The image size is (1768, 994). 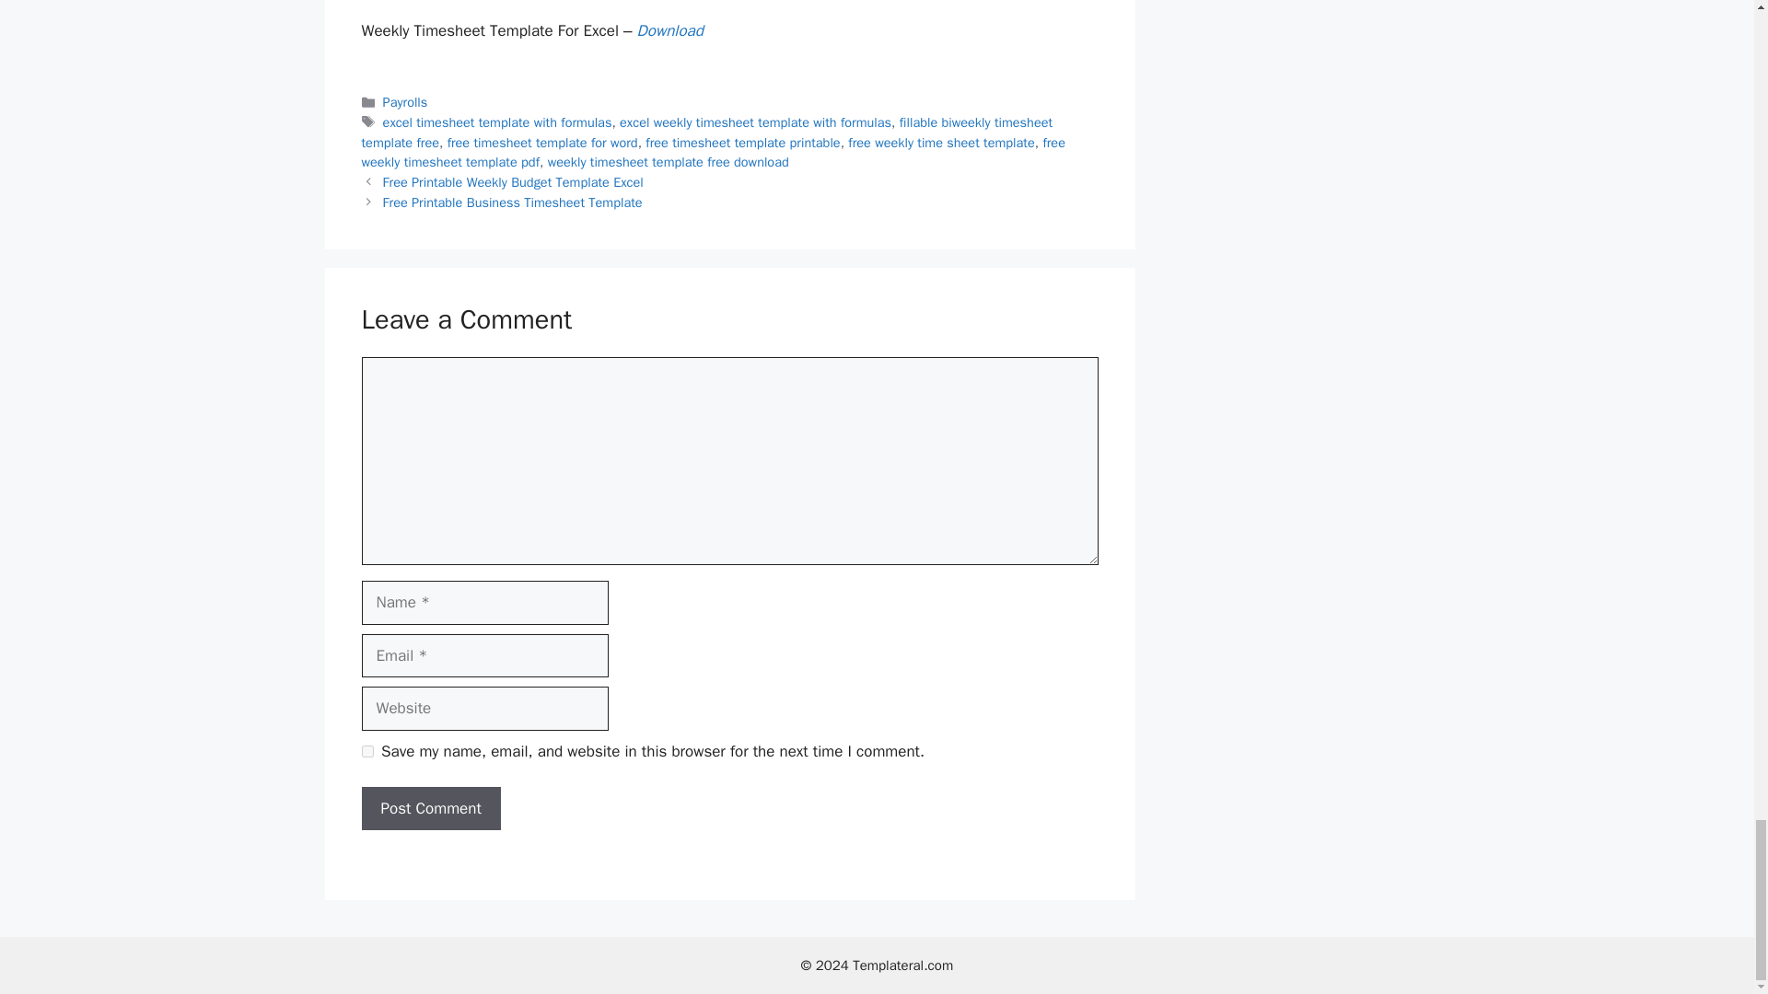 What do you see at coordinates (705, 133) in the screenshot?
I see `fillable biweekly timesheet template free` at bounding box center [705, 133].